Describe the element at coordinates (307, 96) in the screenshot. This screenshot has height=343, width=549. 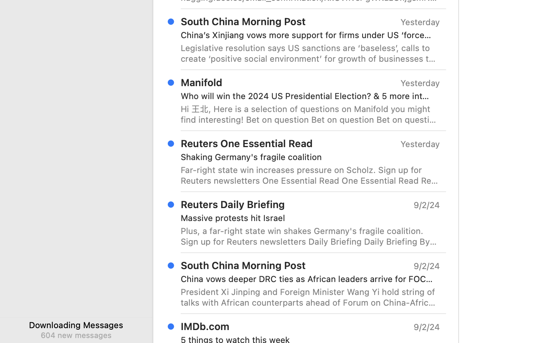
I see `Who will win the 2024 US Presidential Election? & 5 more interesting markets on Manifold` at that location.